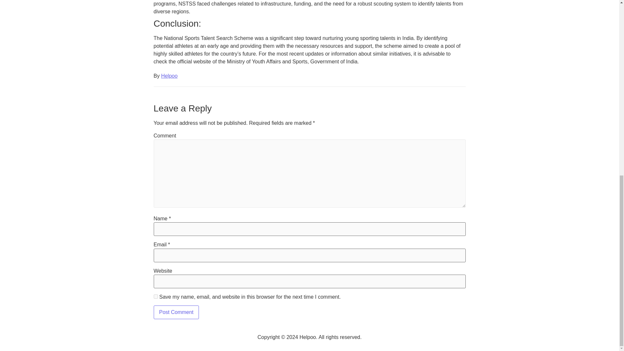  Describe the element at coordinates (176, 312) in the screenshot. I see `Post Comment` at that location.